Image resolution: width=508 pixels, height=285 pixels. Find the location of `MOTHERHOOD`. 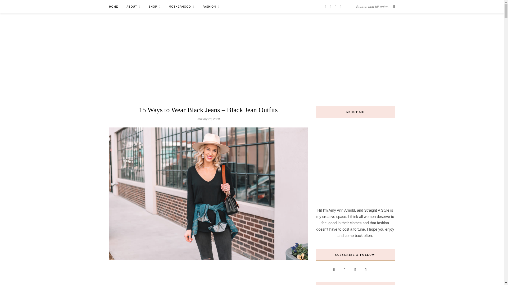

MOTHERHOOD is located at coordinates (181, 7).